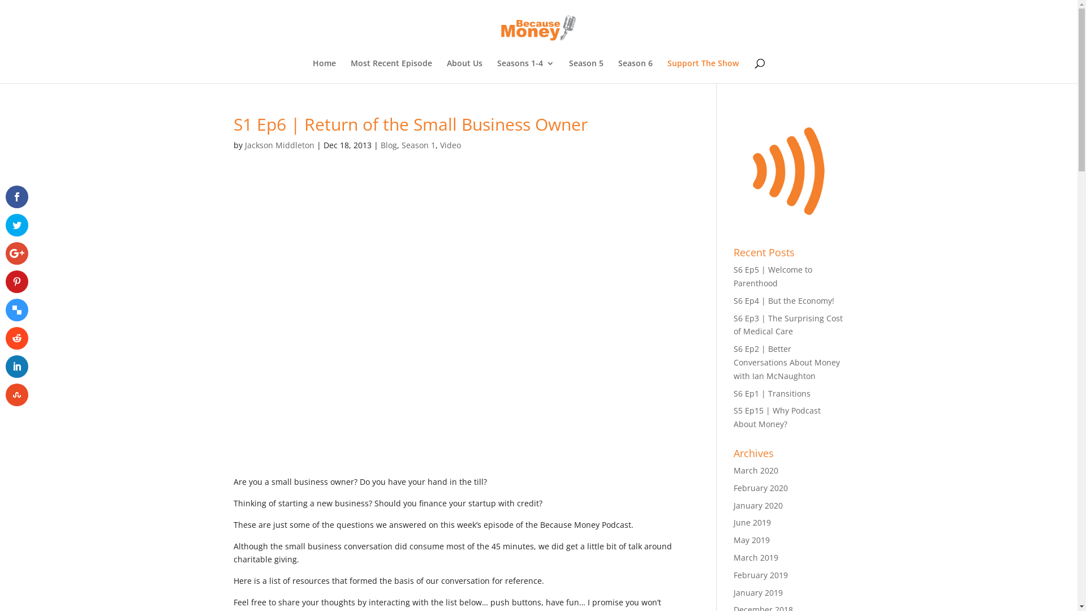 The height and width of the screenshot is (611, 1086). I want to click on About Us, so click(465, 71).